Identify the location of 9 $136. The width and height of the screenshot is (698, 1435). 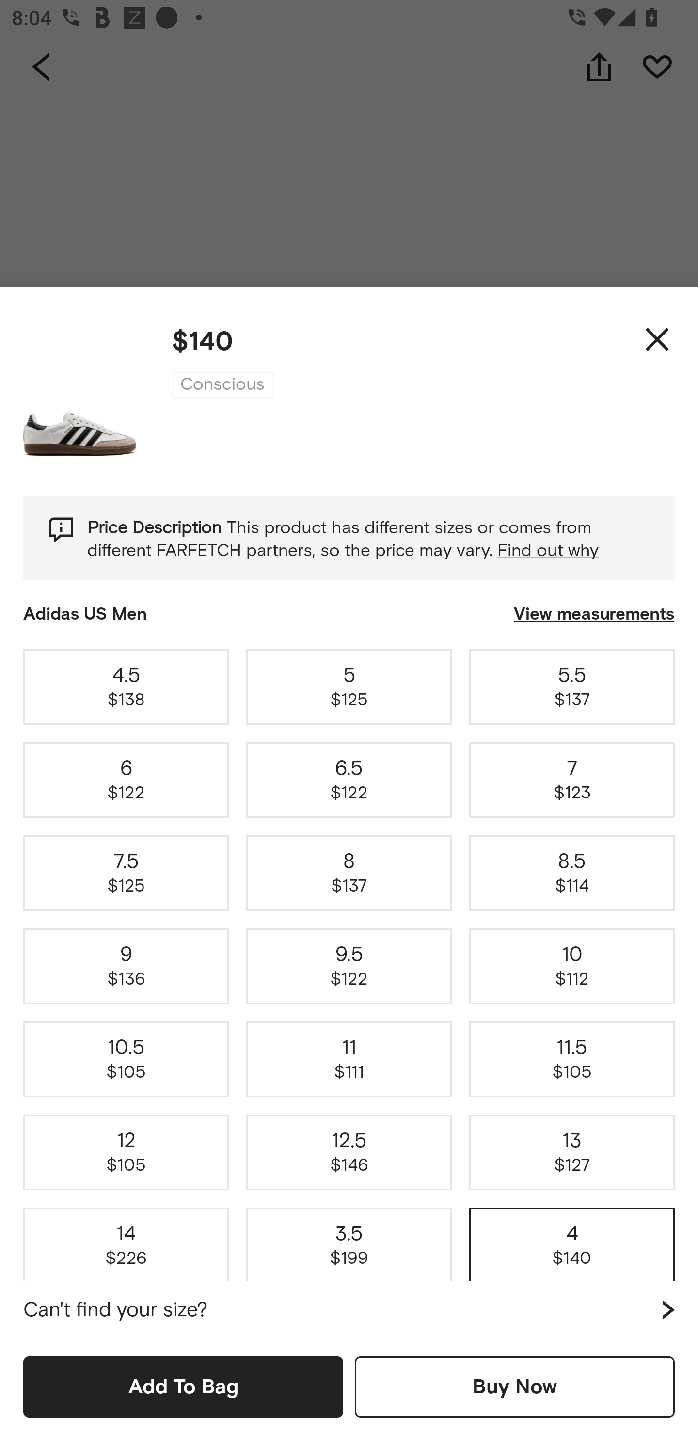
(126, 967).